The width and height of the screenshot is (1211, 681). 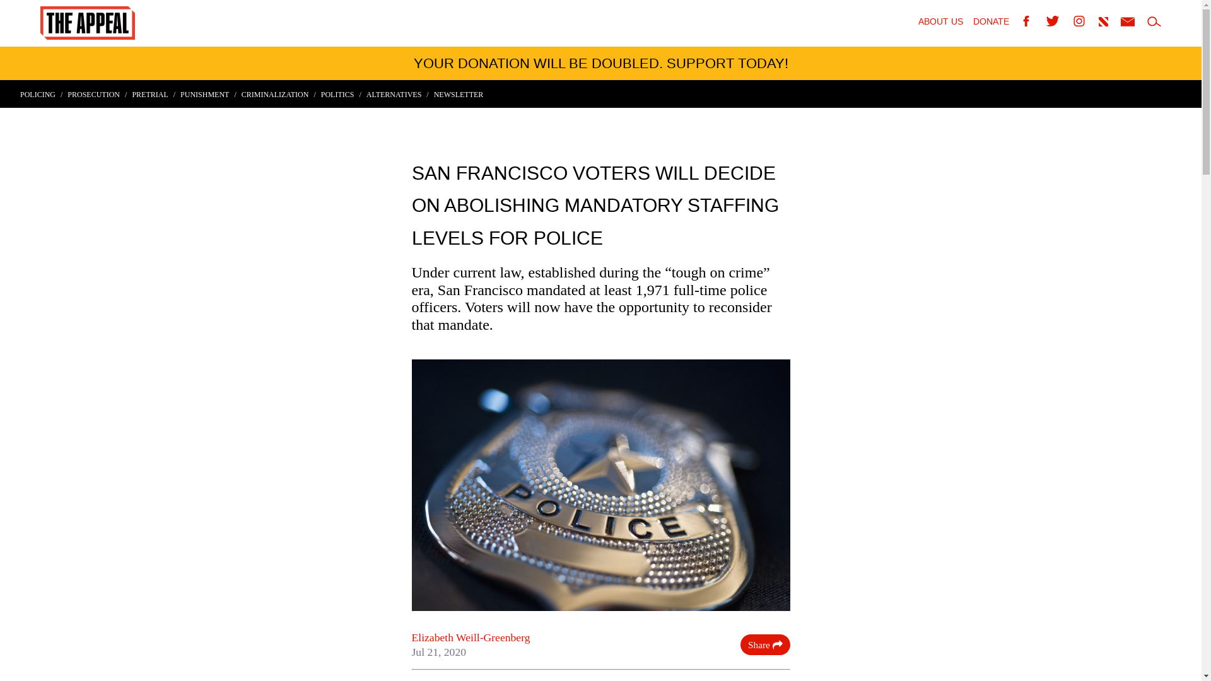 I want to click on Politics, so click(x=341, y=94).